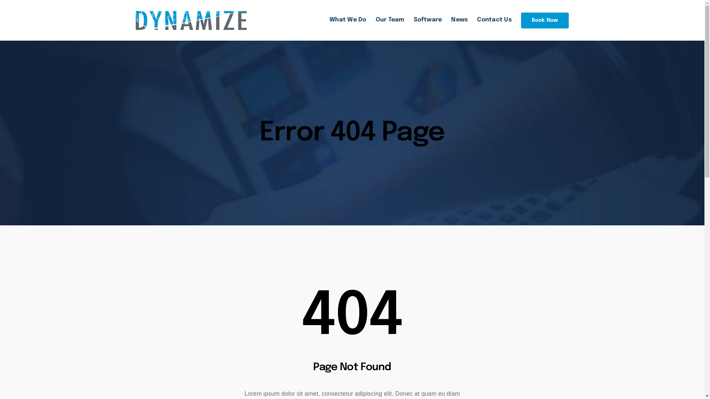 This screenshot has height=399, width=710. I want to click on Book Now, so click(545, 21).